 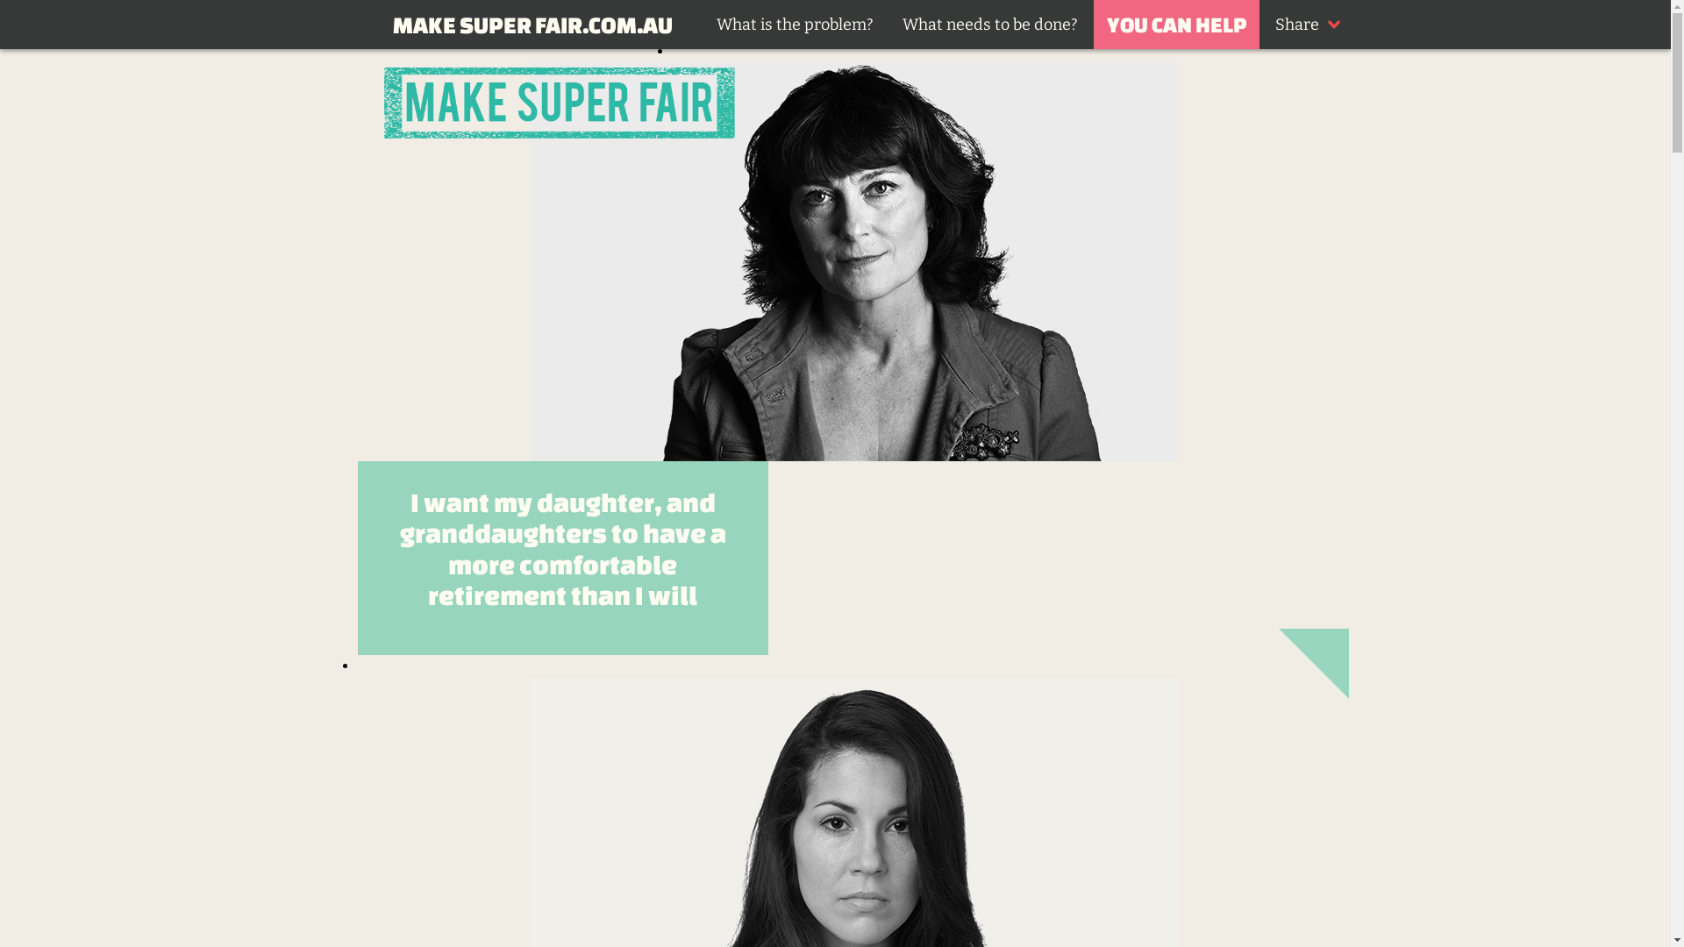 What do you see at coordinates (533, 25) in the screenshot?
I see `MAKE SUPER FAIR.COM.AU` at bounding box center [533, 25].